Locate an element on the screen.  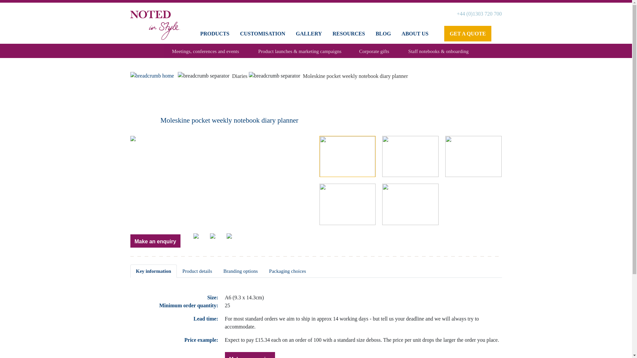
PRODUCTS is located at coordinates (214, 34).